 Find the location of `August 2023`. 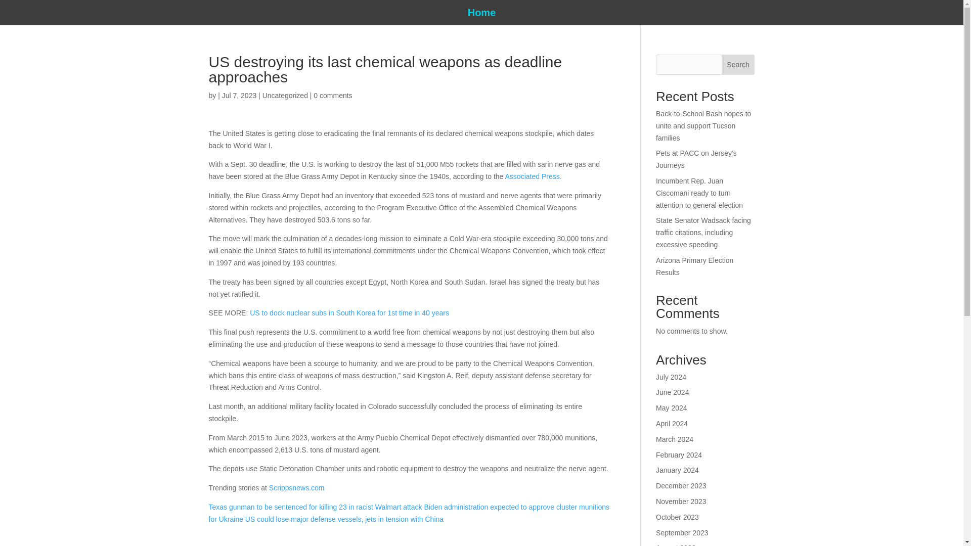

August 2023 is located at coordinates (676, 545).